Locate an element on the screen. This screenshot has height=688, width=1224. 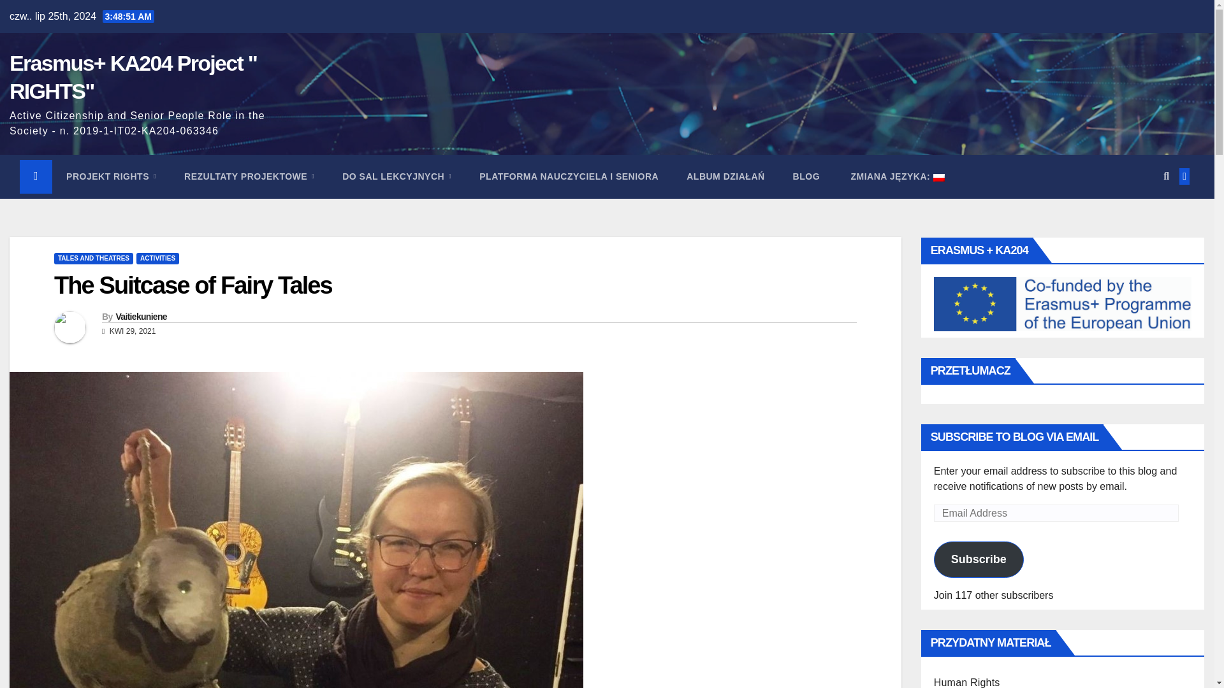
PLATFORMA NAUCZYCIELA I SENIORA is located at coordinates (569, 176).